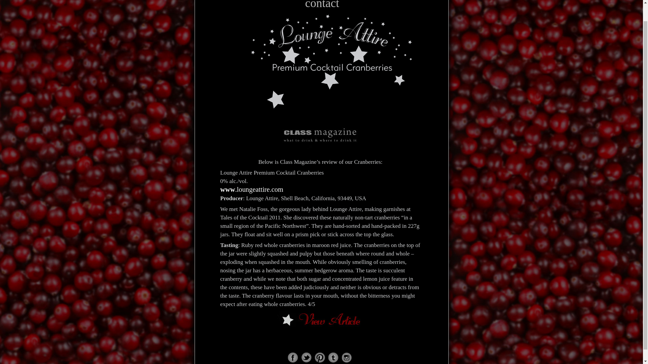 The image size is (648, 364). I want to click on contact, so click(322, 5).